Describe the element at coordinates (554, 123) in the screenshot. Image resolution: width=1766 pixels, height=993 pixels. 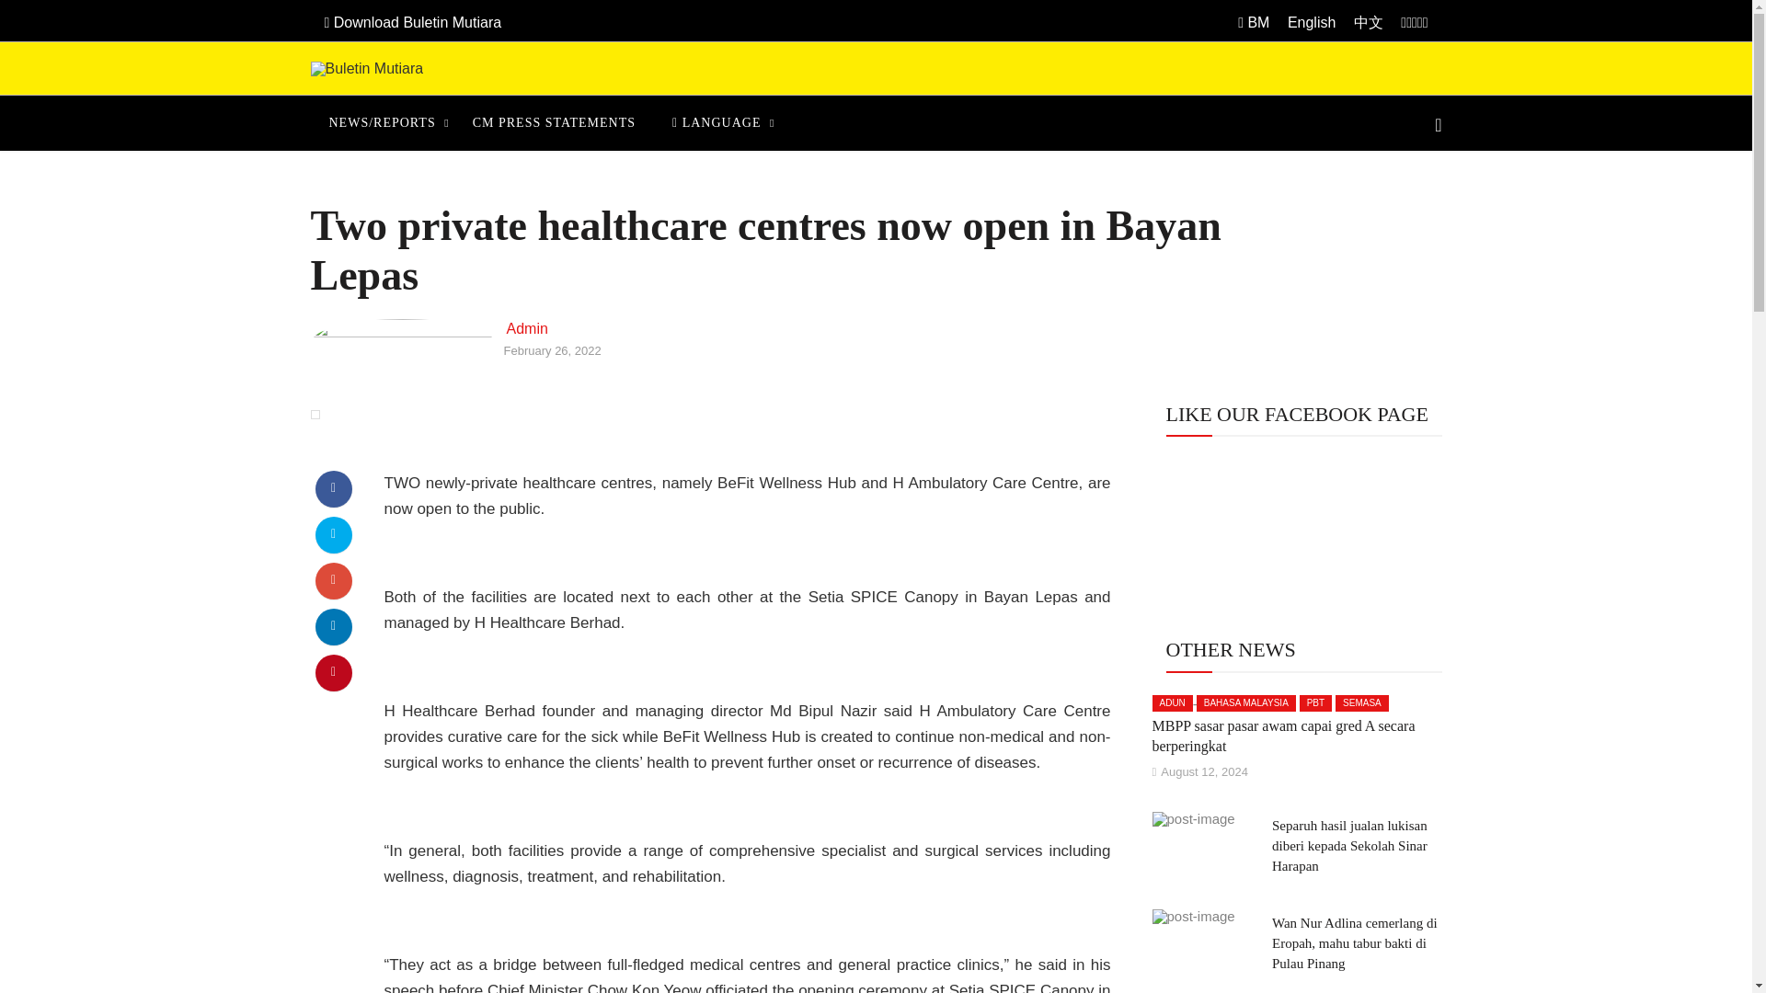
I see `CM PRESS STATEMENTS` at that location.